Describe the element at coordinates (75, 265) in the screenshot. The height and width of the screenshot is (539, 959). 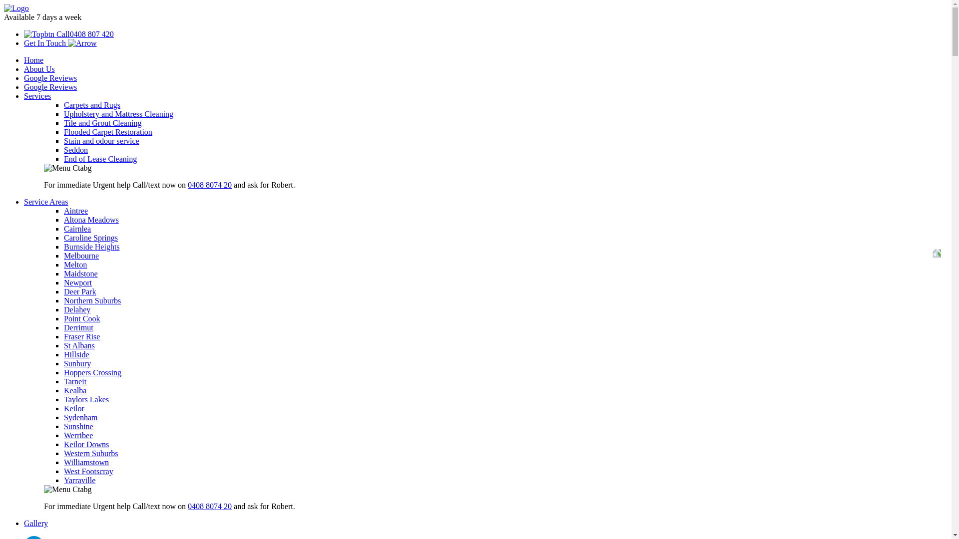
I see `Melton` at that location.